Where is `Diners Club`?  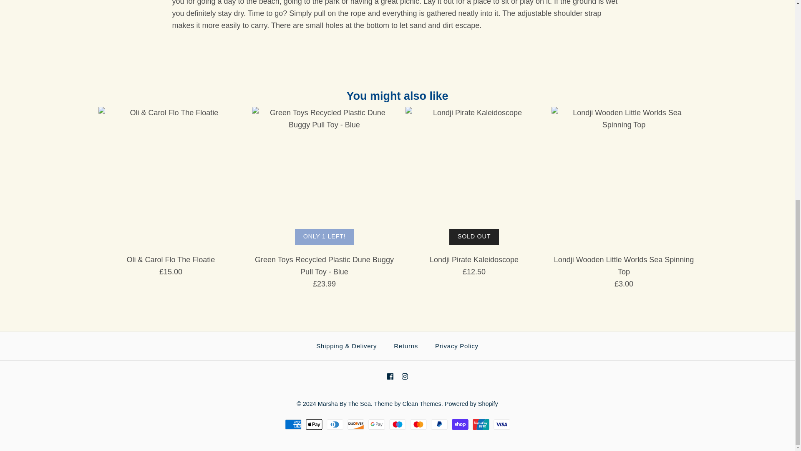 Diners Club is located at coordinates (334, 424).